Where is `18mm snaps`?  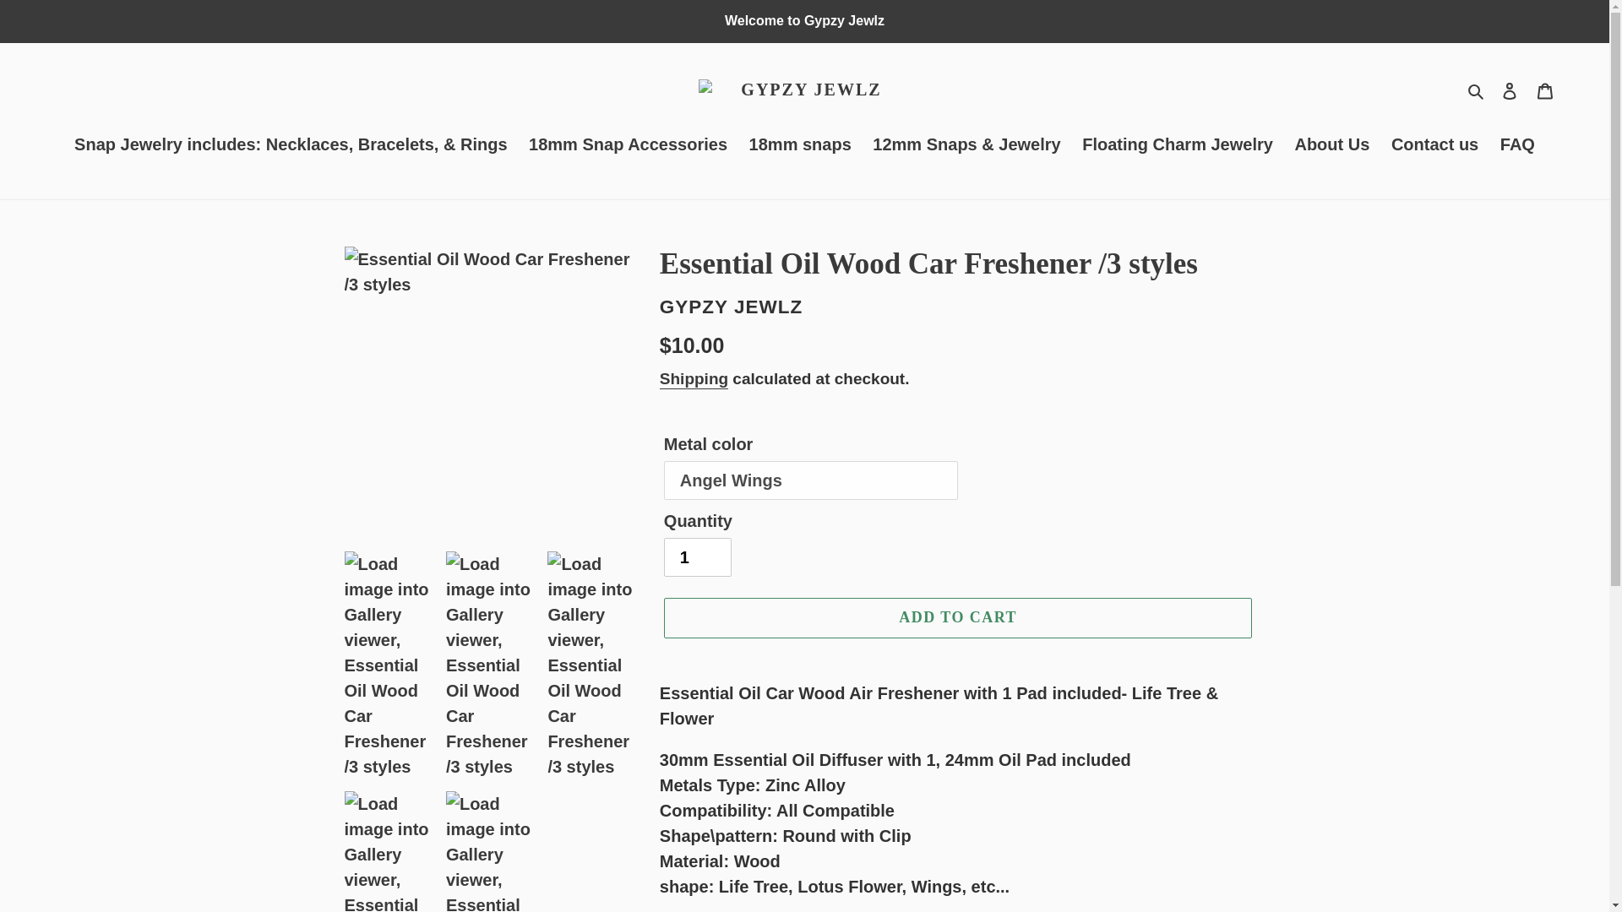 18mm snaps is located at coordinates (800, 145).